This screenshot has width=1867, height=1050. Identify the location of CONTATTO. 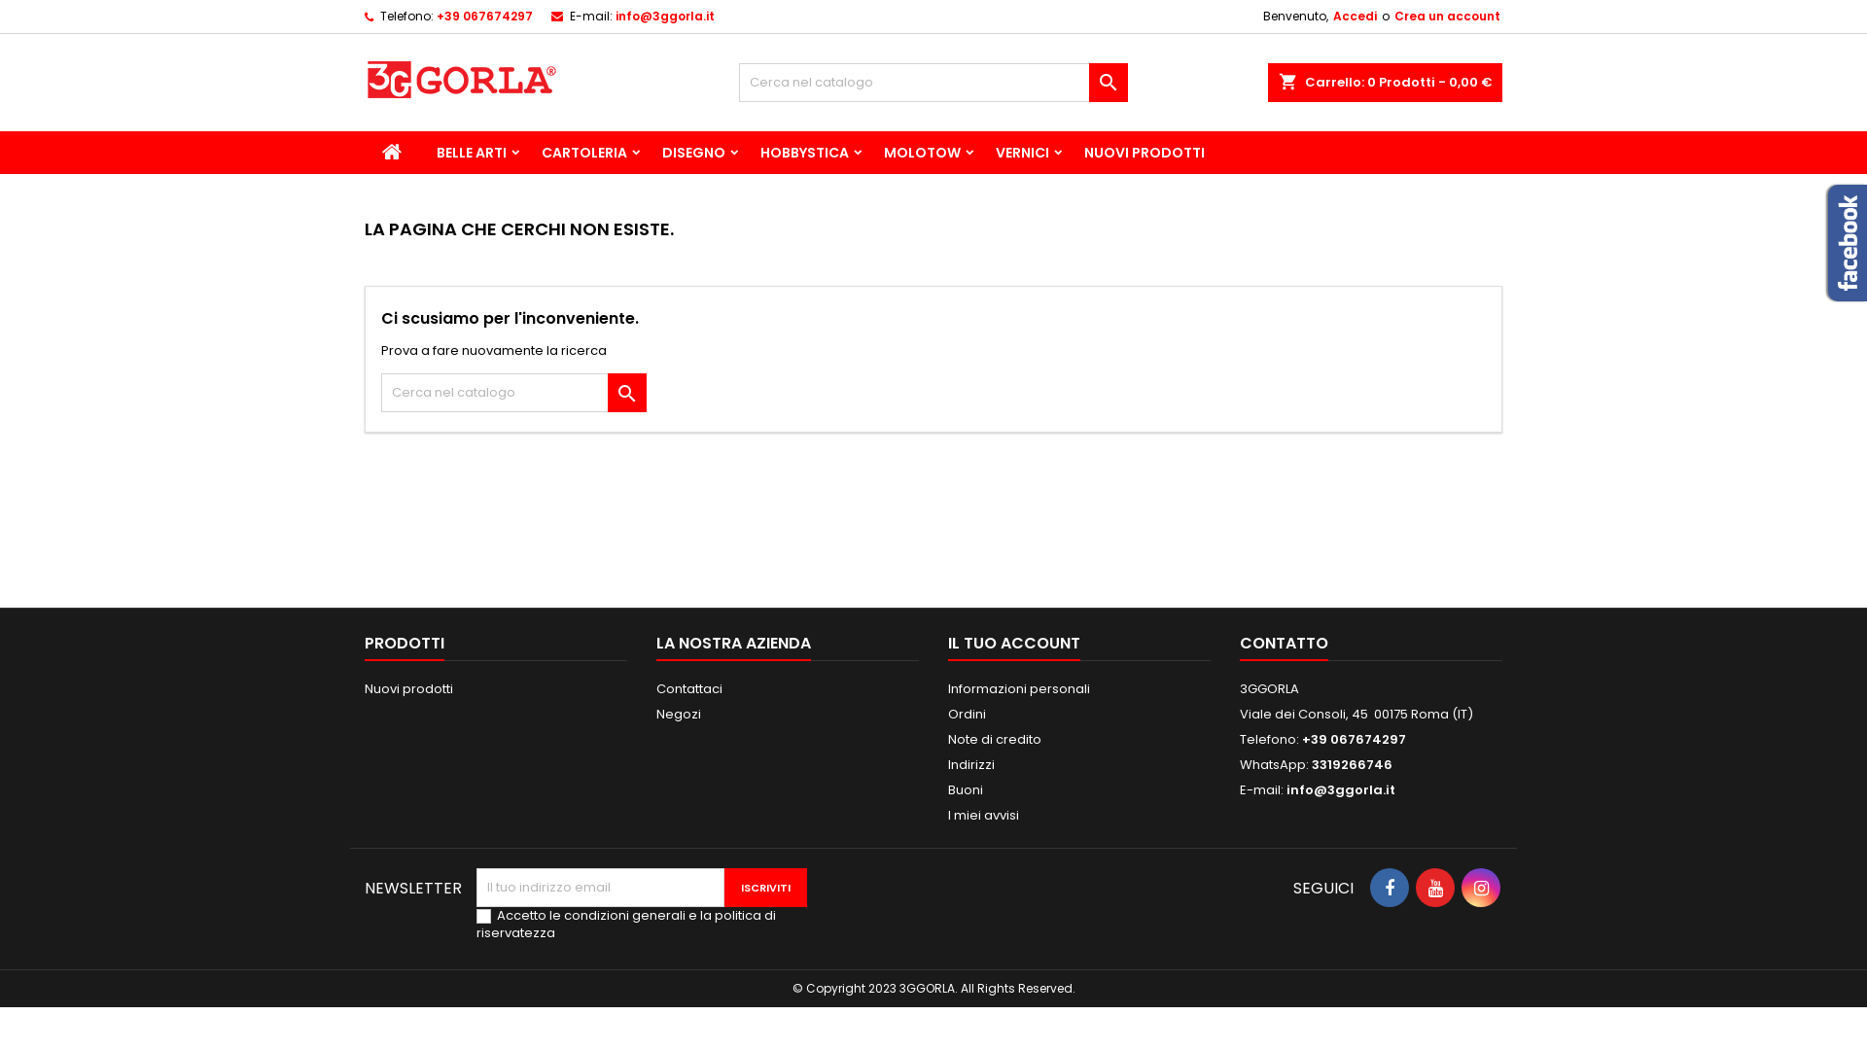
(1284, 645).